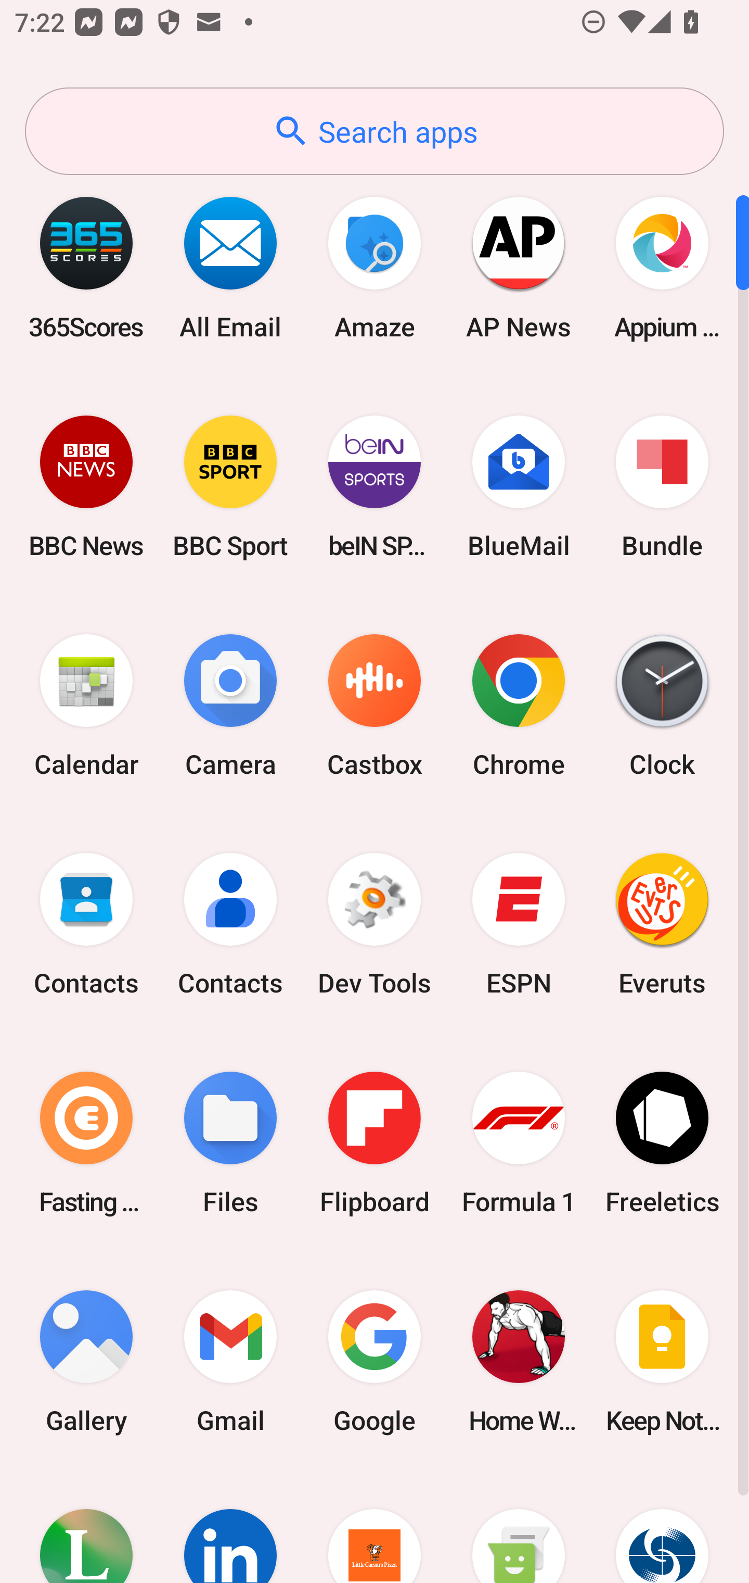 The height and width of the screenshot is (1583, 749). I want to click on Google, so click(374, 1361).